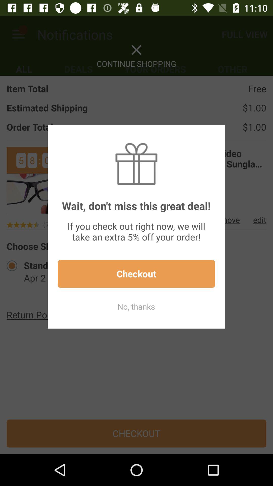 This screenshot has width=273, height=486. What do you see at coordinates (136, 306) in the screenshot?
I see `flip to the no, thanks icon` at bounding box center [136, 306].